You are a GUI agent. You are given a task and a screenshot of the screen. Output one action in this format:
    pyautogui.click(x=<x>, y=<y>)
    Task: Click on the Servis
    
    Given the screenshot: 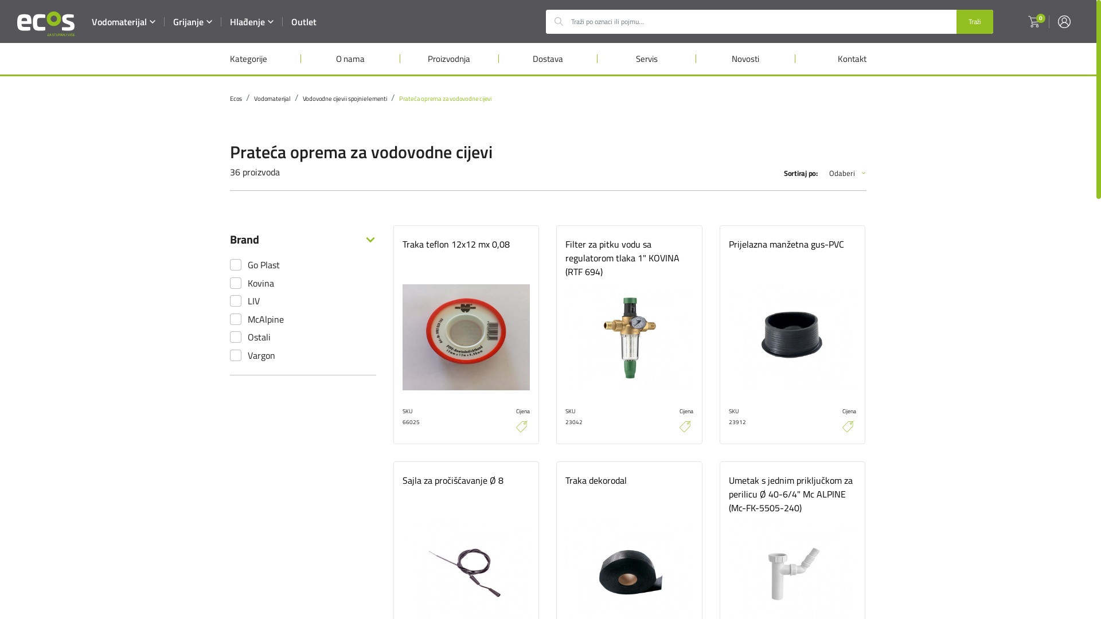 What is the action you would take?
    pyautogui.click(x=647, y=58)
    